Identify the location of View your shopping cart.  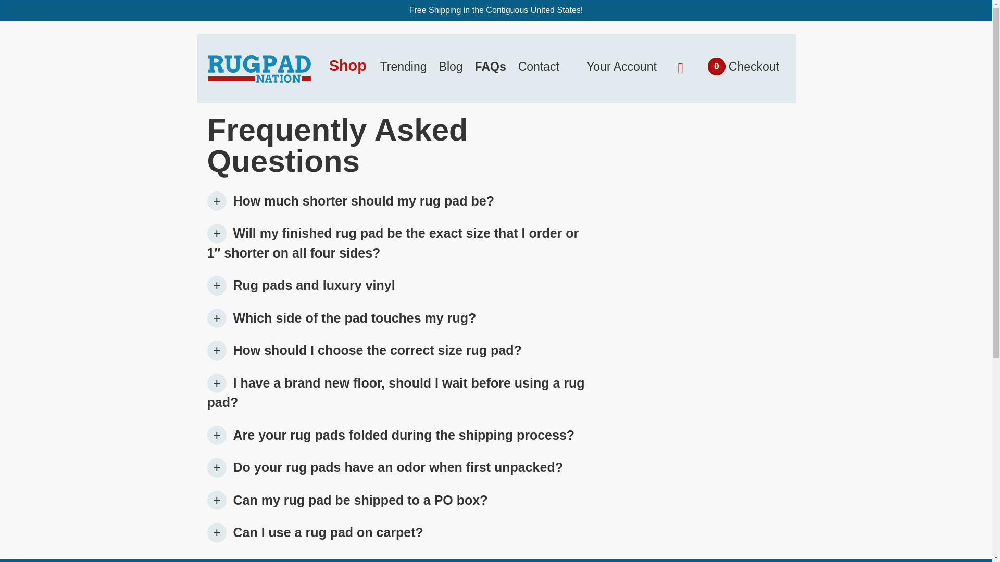
(403, 67).